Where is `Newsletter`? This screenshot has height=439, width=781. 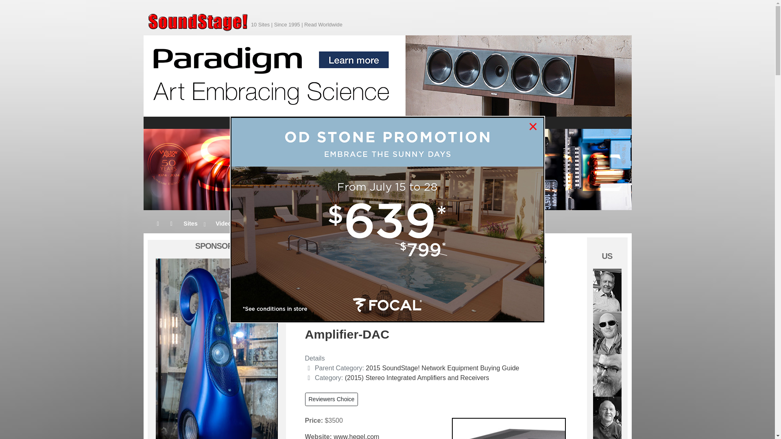 Newsletter is located at coordinates (268, 223).